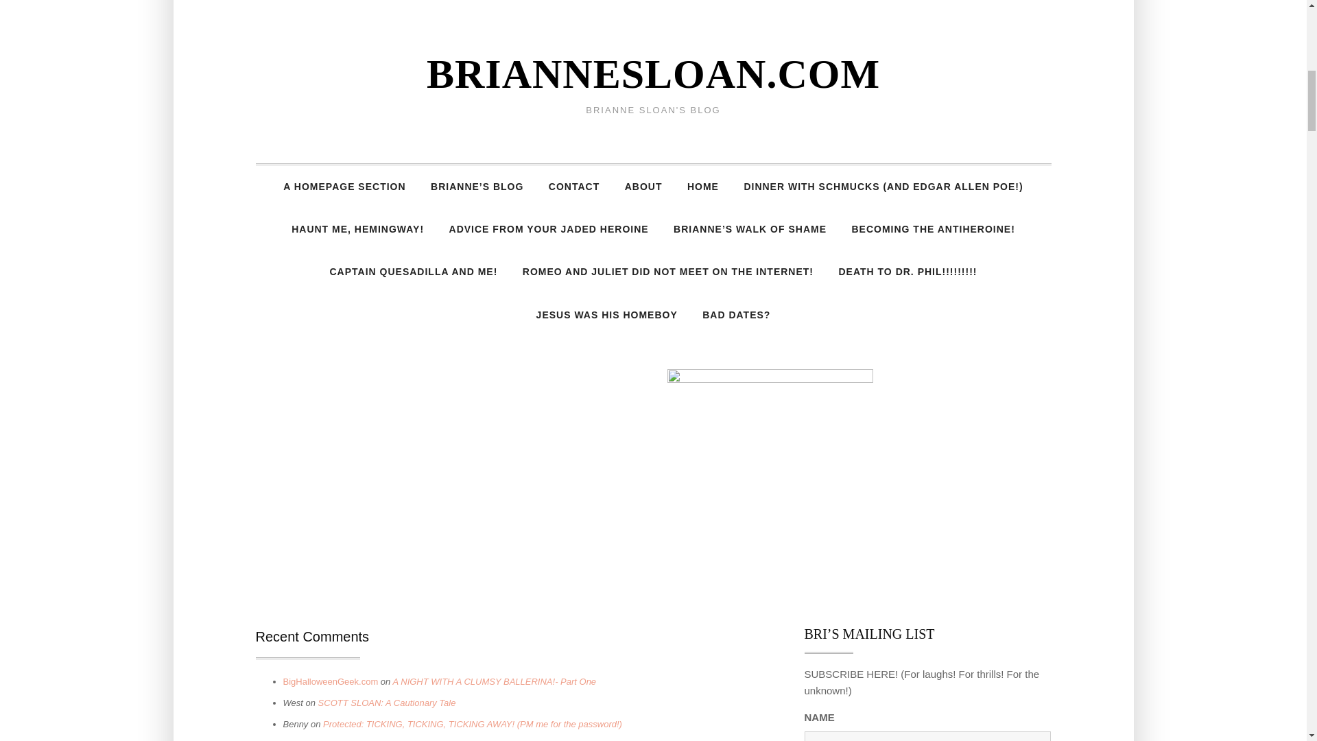 The width and height of the screenshot is (1317, 741). What do you see at coordinates (357, 229) in the screenshot?
I see `HAUNT ME, HEMINGWAY!` at bounding box center [357, 229].